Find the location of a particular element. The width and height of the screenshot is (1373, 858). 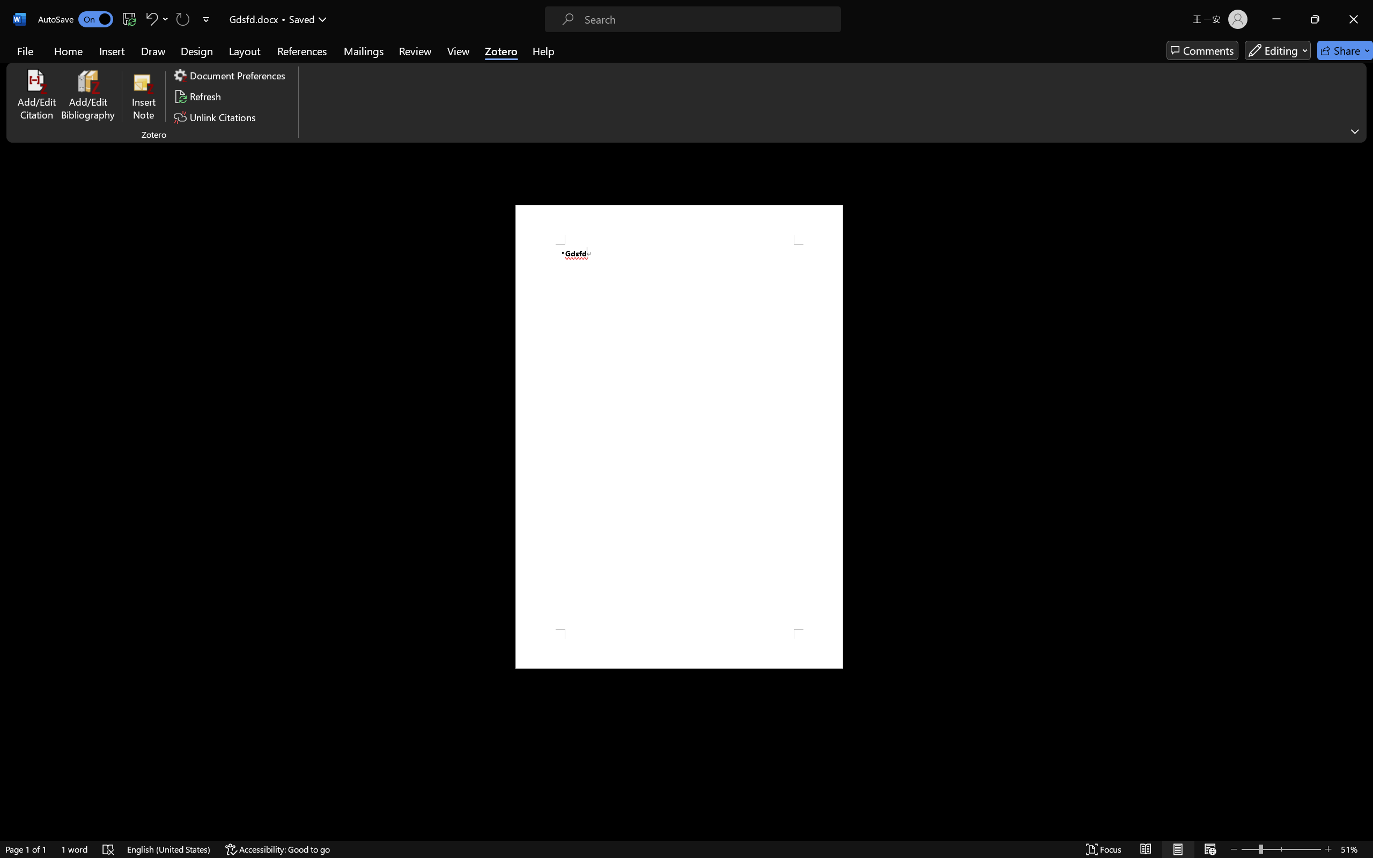

Arc is located at coordinates (534, 72).